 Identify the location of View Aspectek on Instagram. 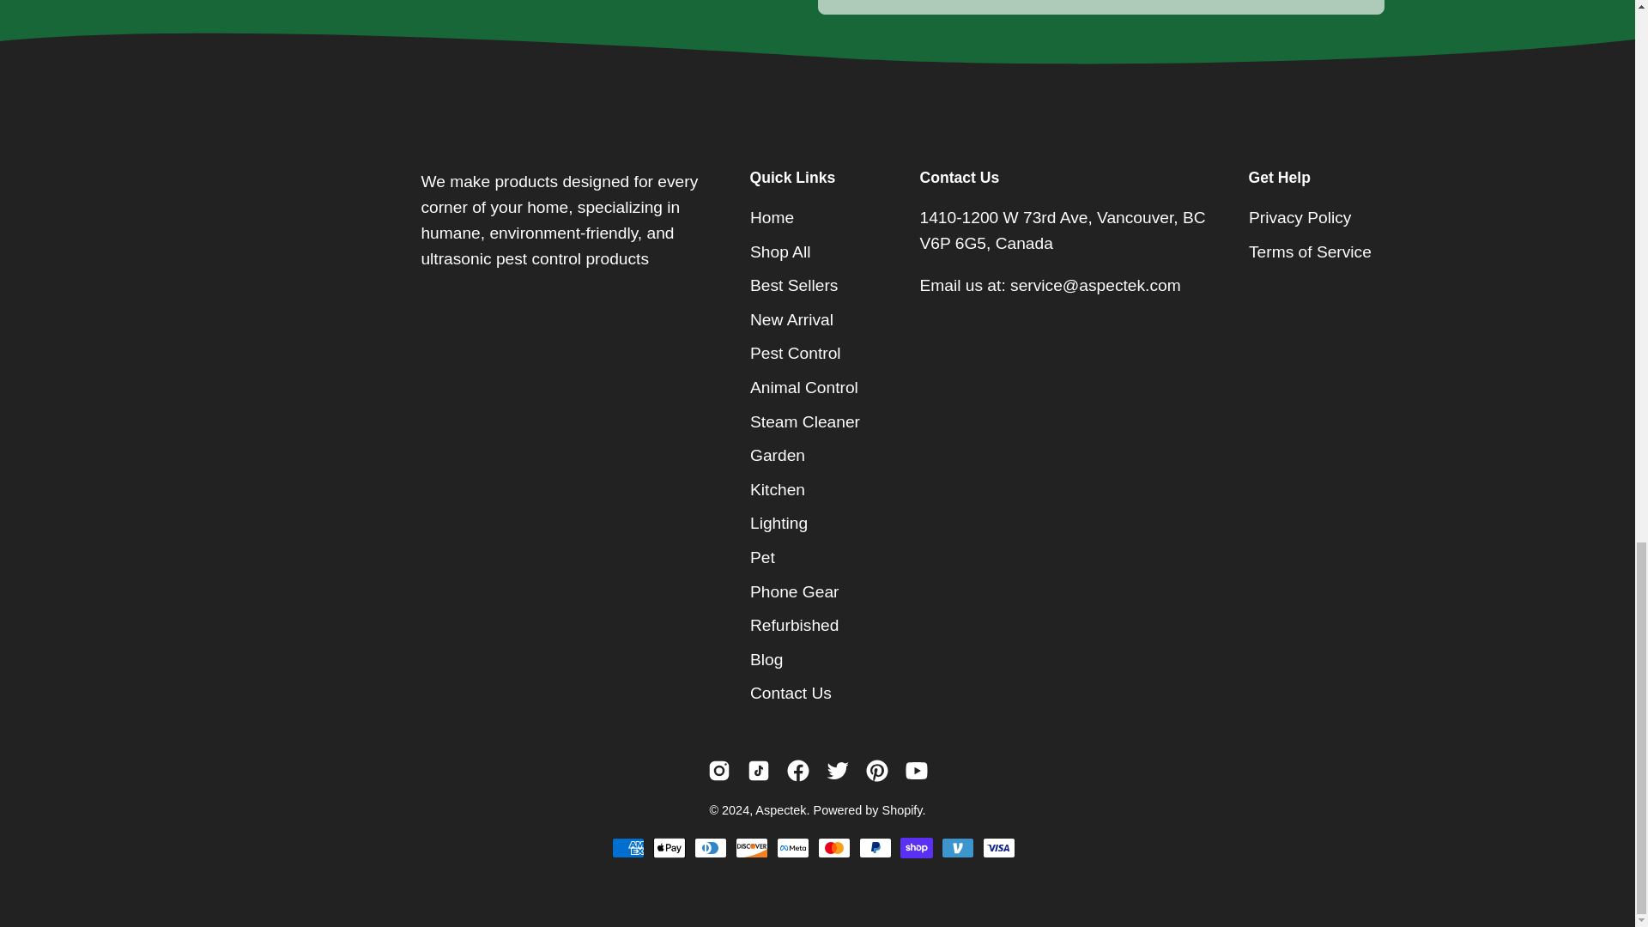
(718, 771).